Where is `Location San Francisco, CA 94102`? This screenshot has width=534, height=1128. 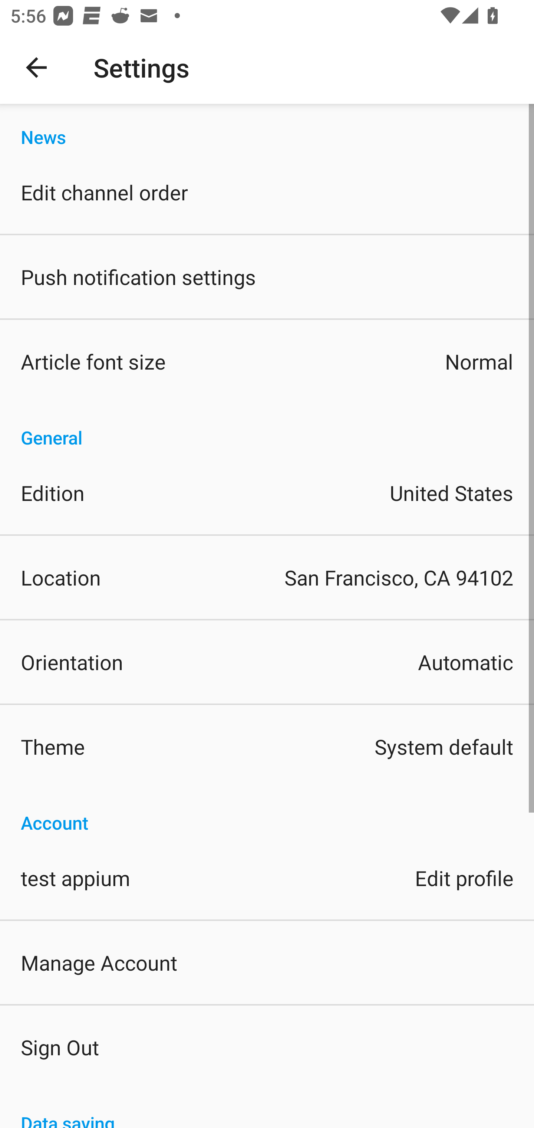
Location San Francisco, CA 94102 is located at coordinates (267, 577).